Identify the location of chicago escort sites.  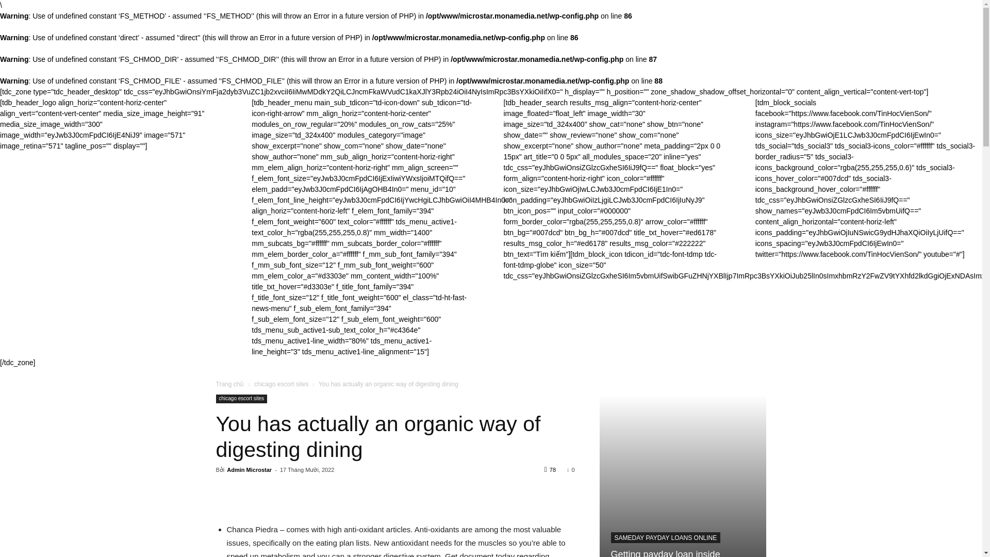
(281, 384).